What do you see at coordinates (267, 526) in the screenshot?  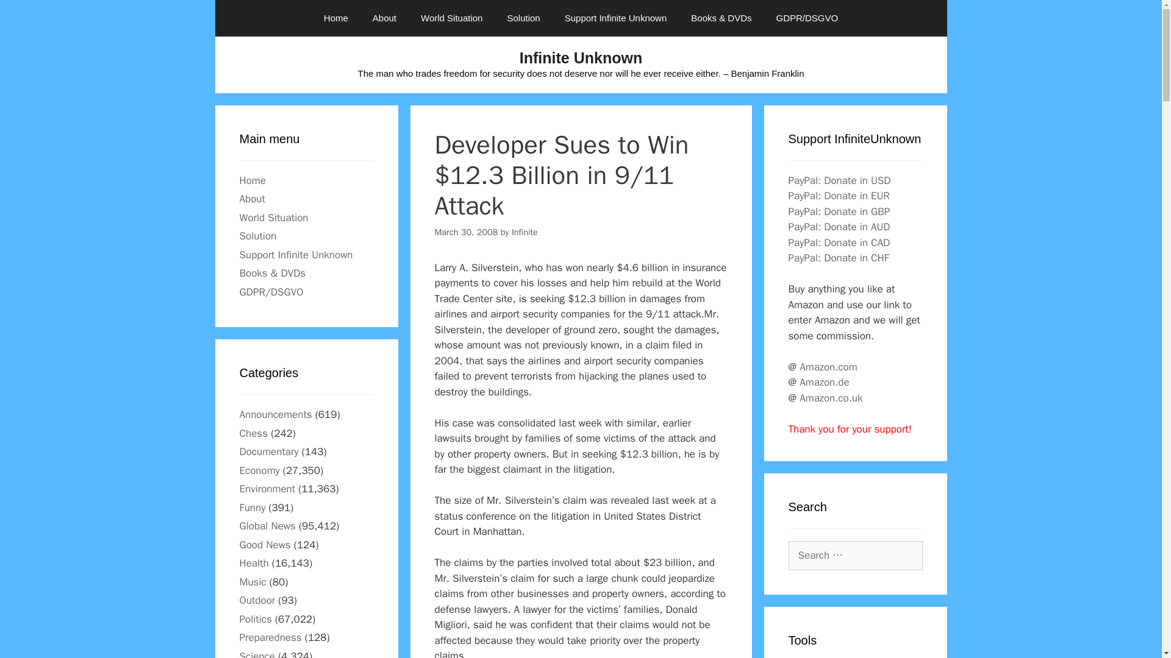 I see `Global News` at bounding box center [267, 526].